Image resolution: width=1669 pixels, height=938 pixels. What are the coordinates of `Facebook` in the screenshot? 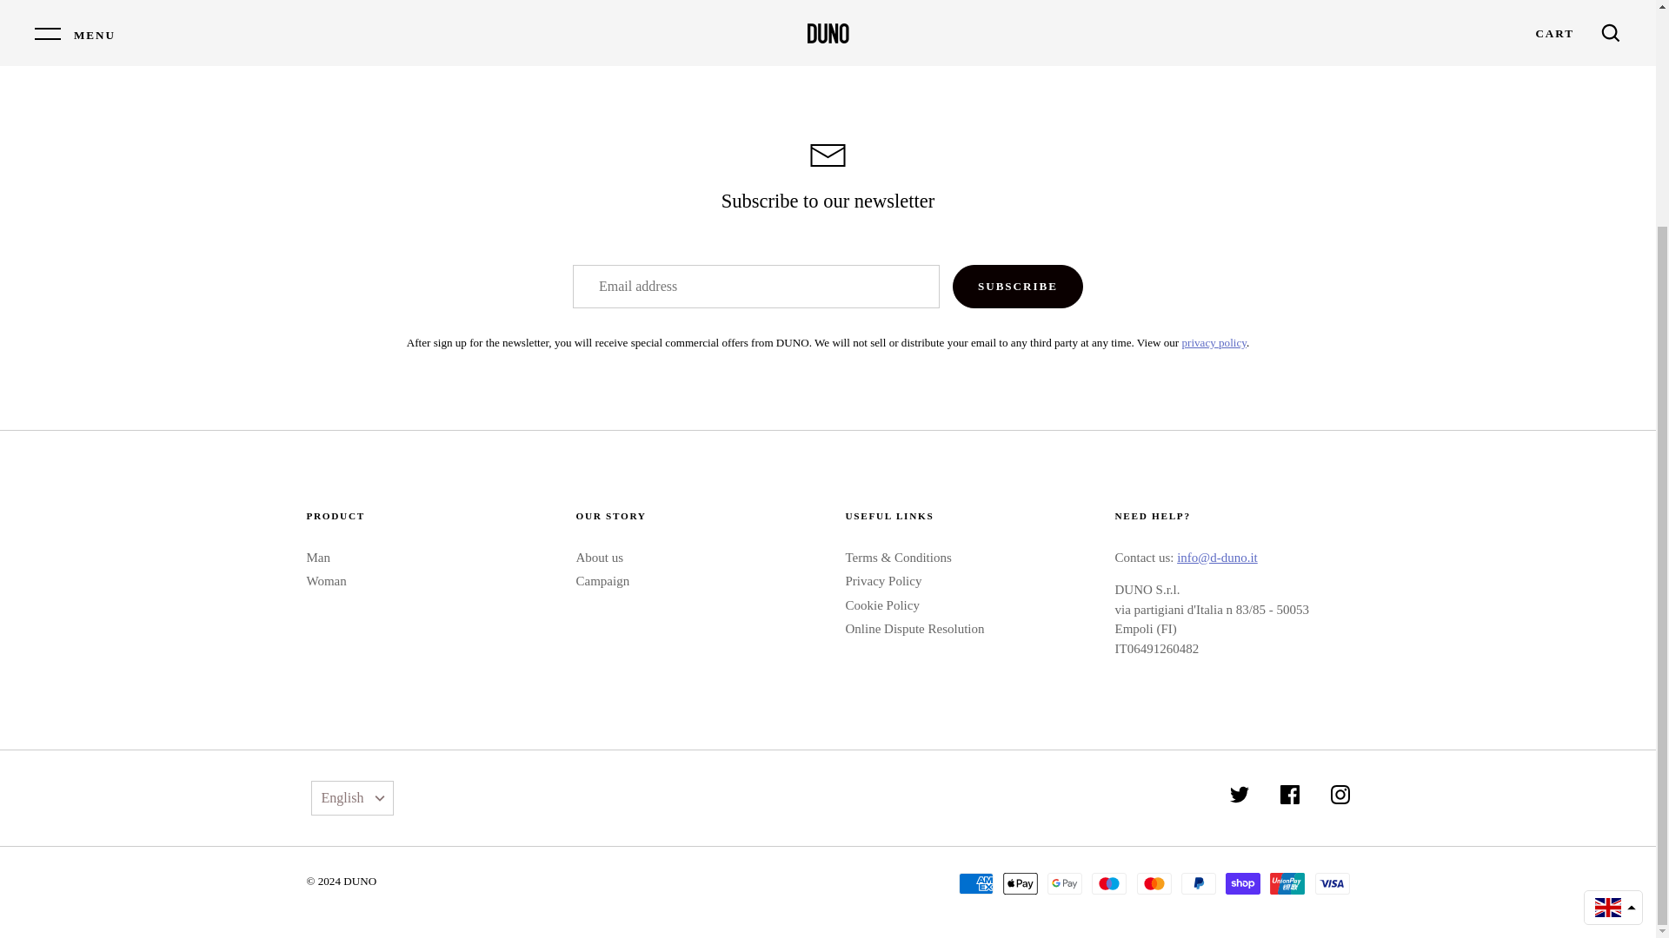 It's located at (1290, 794).